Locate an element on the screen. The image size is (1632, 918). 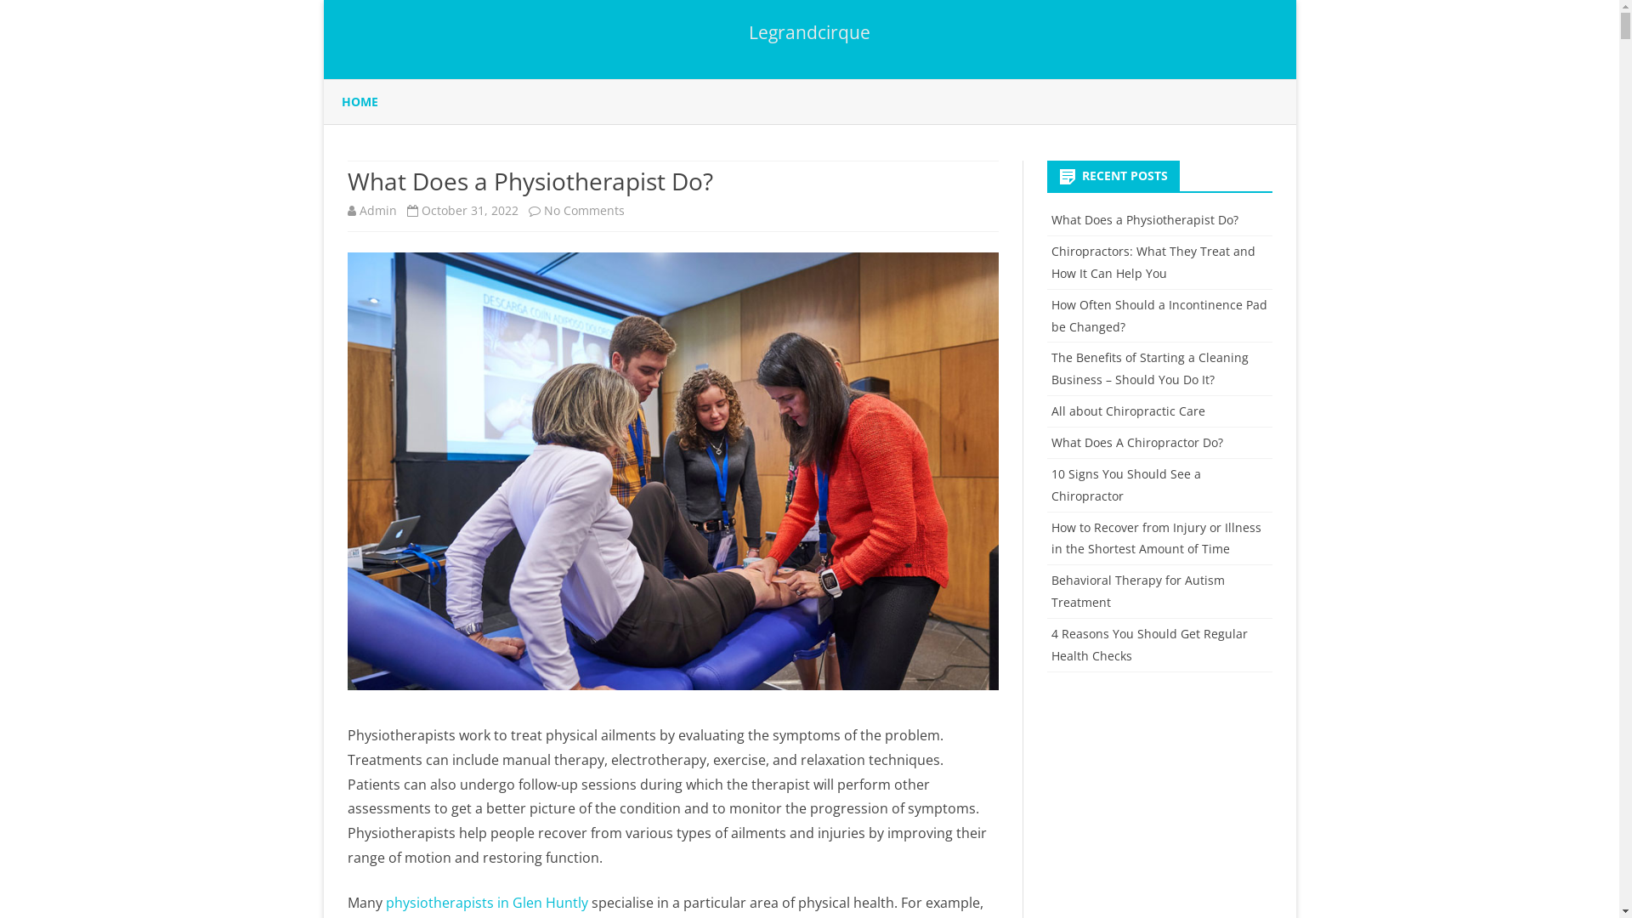
No Comments
on What Does a Physiotherapist Do? is located at coordinates (585, 211).